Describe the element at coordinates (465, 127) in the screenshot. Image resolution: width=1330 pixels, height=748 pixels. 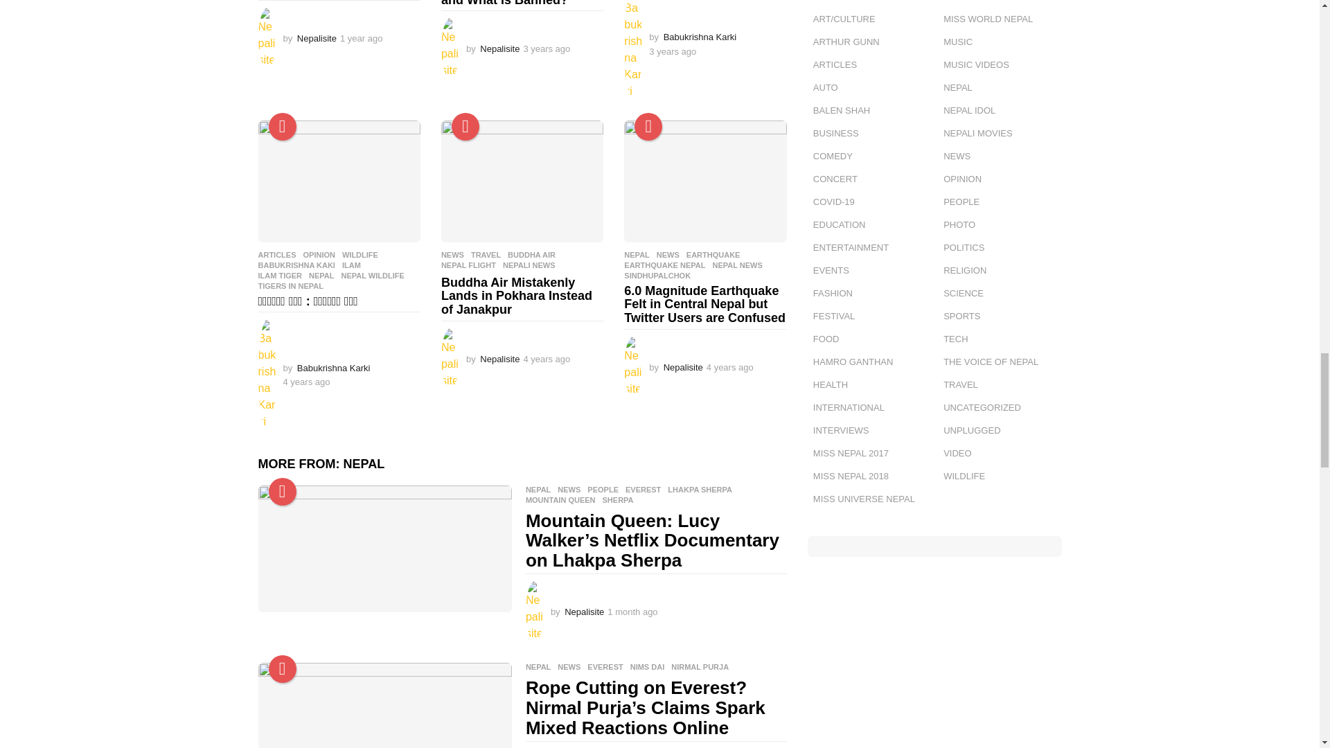
I see `Trending` at that location.